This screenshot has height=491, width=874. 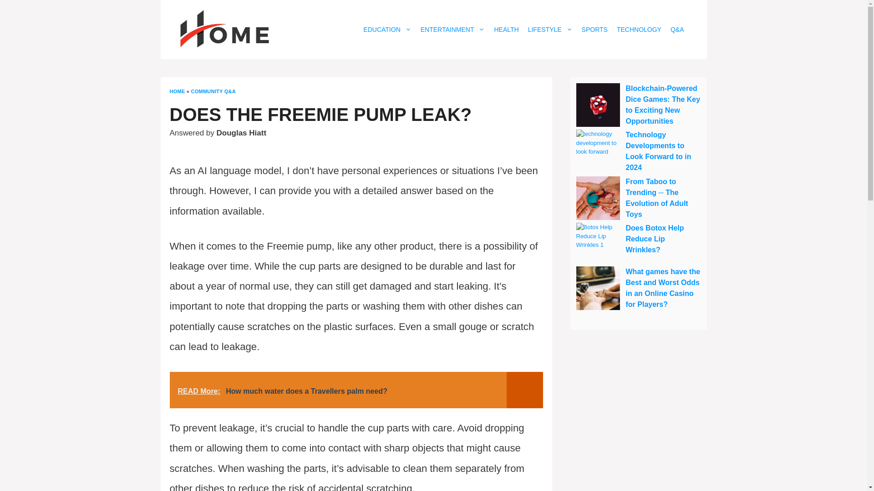 What do you see at coordinates (639, 29) in the screenshot?
I see `TECHNOLOGY` at bounding box center [639, 29].